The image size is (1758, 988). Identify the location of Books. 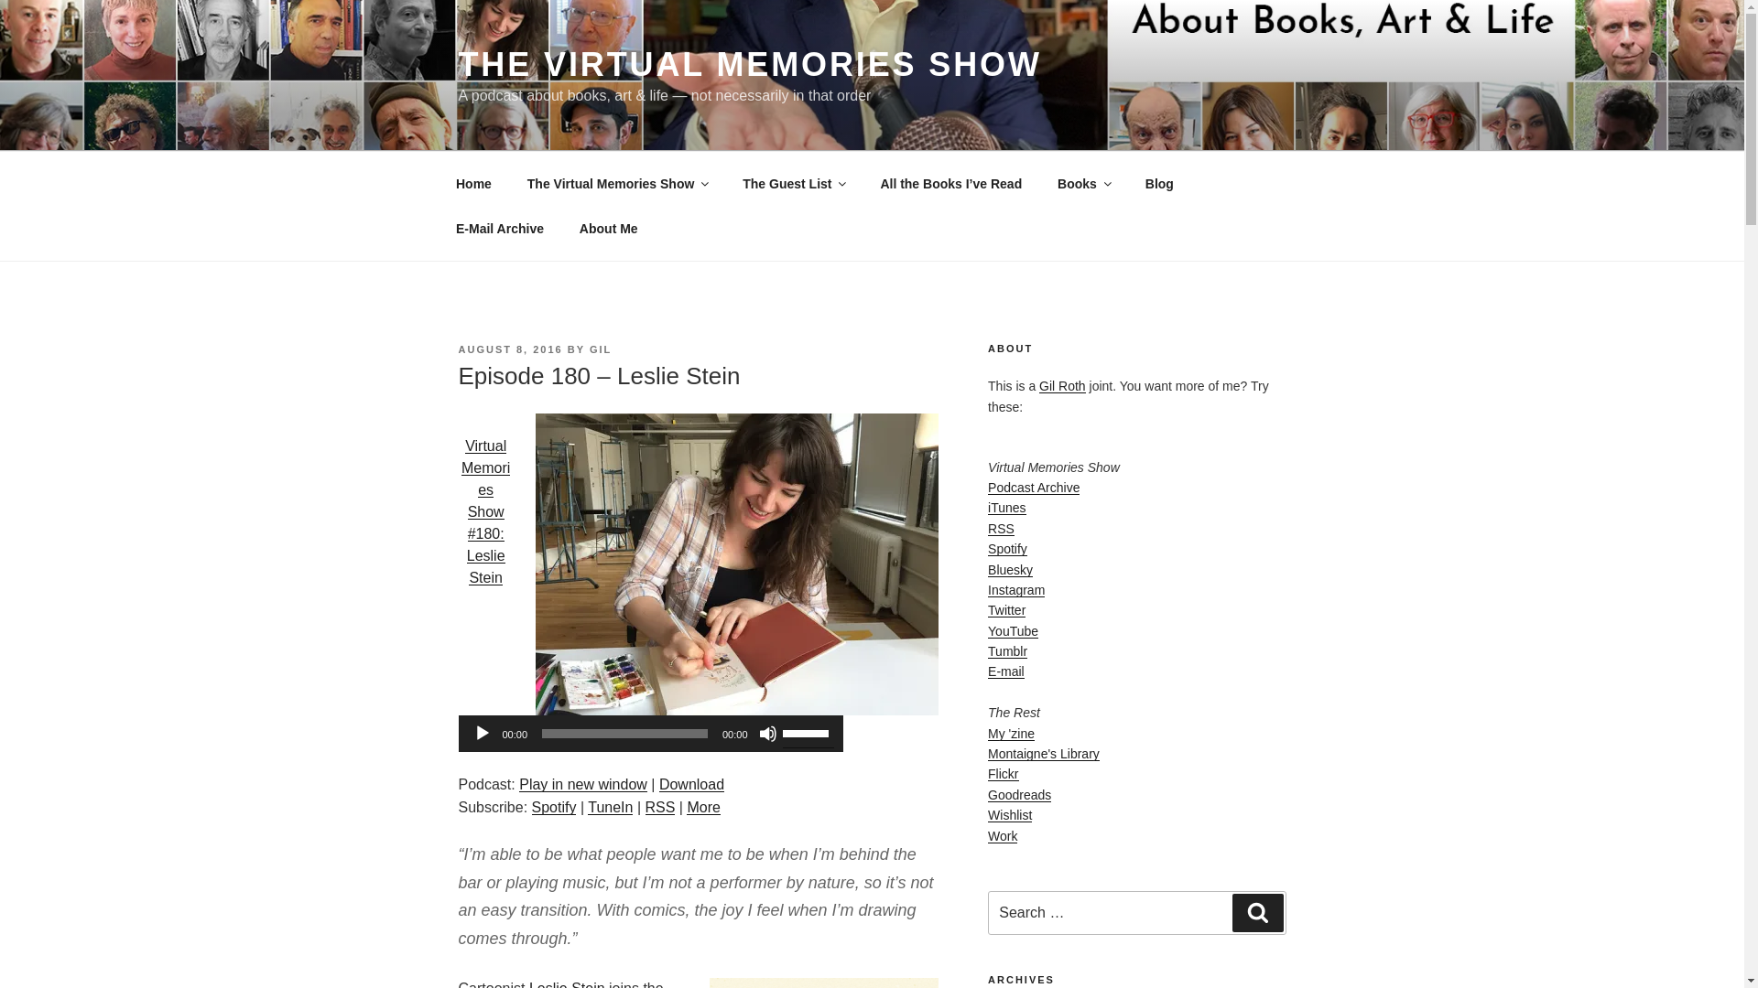
(1084, 183).